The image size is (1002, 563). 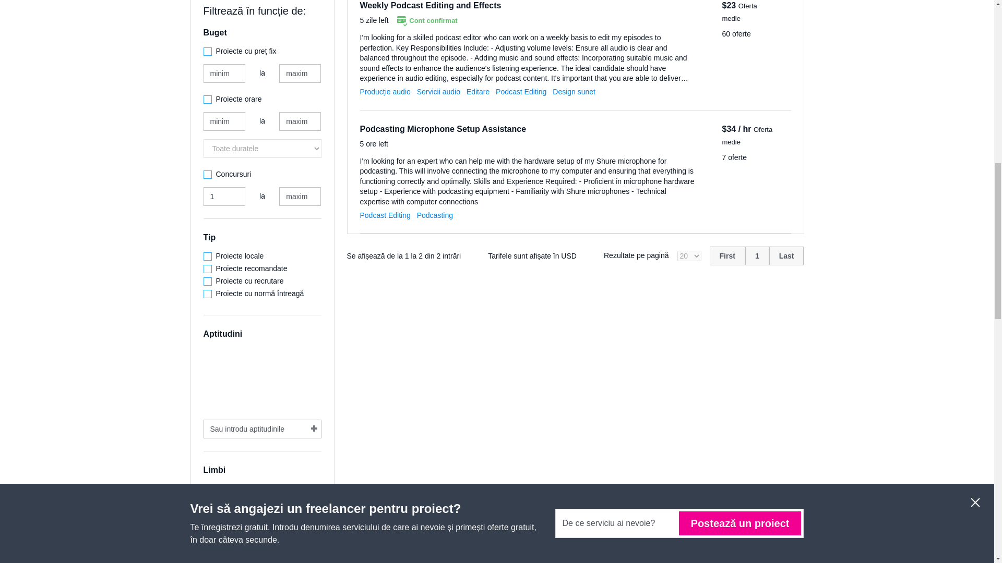 I want to click on Podcasting Microphone Setup Assistance, so click(x=443, y=128).